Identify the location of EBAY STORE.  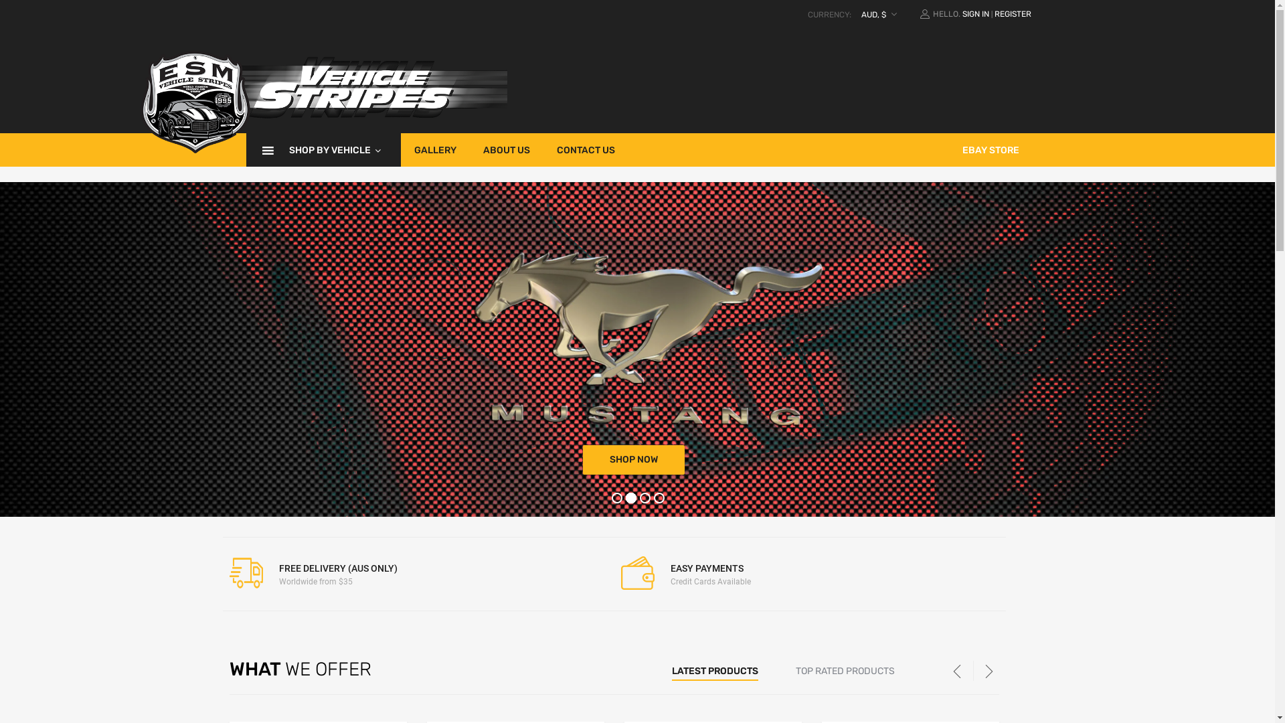
(991, 150).